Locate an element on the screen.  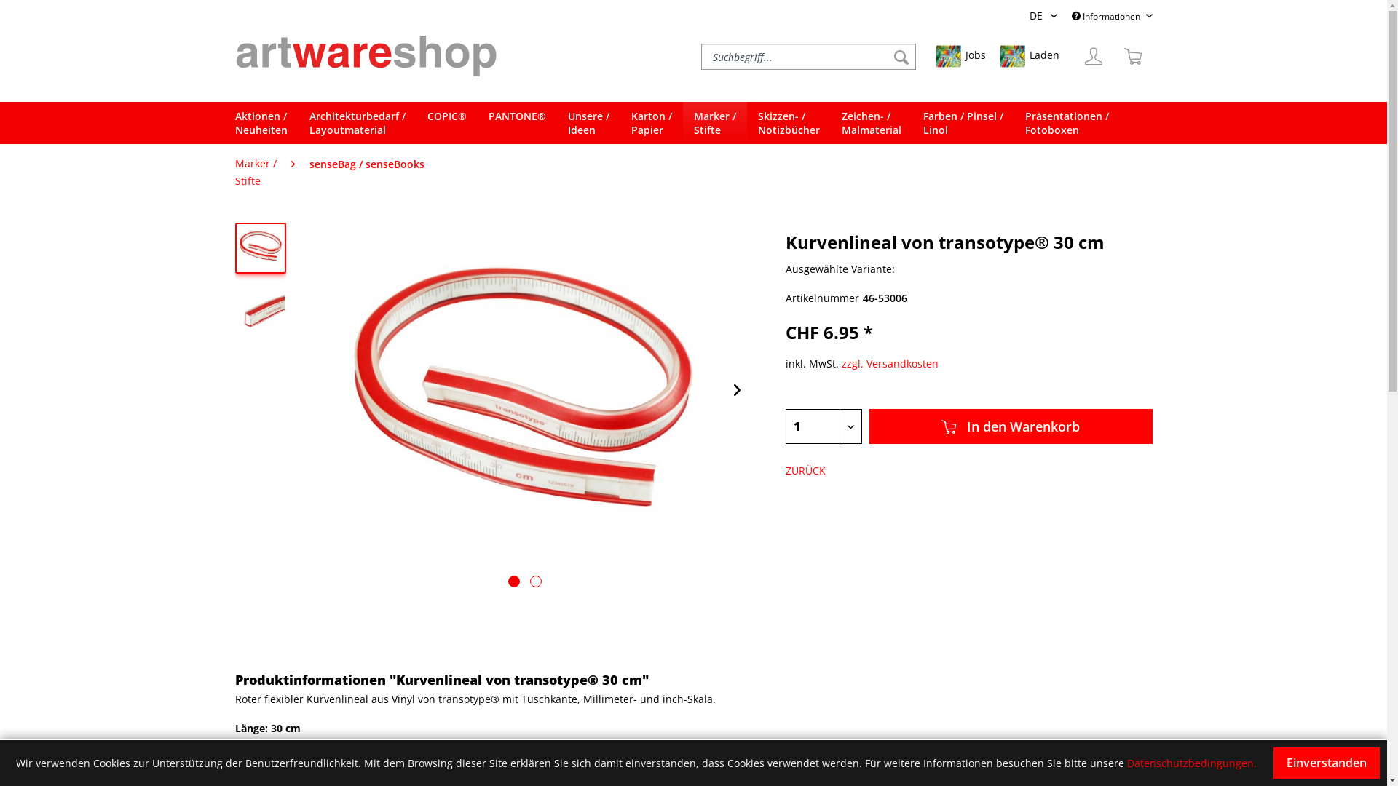
Marker /
Stifte is located at coordinates (715, 123).